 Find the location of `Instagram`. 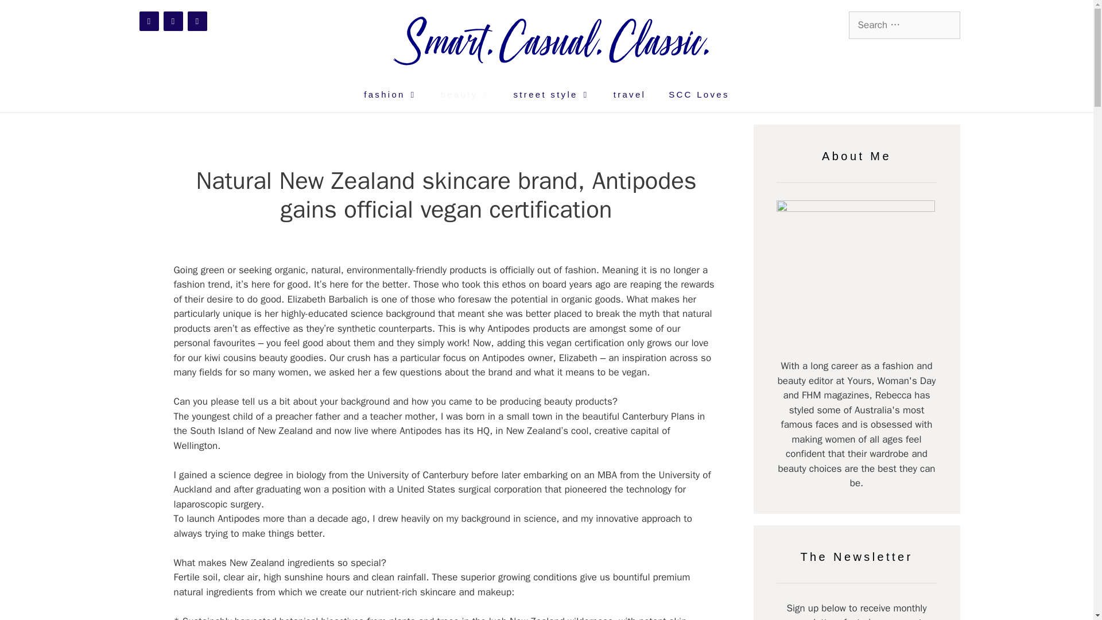

Instagram is located at coordinates (173, 21).